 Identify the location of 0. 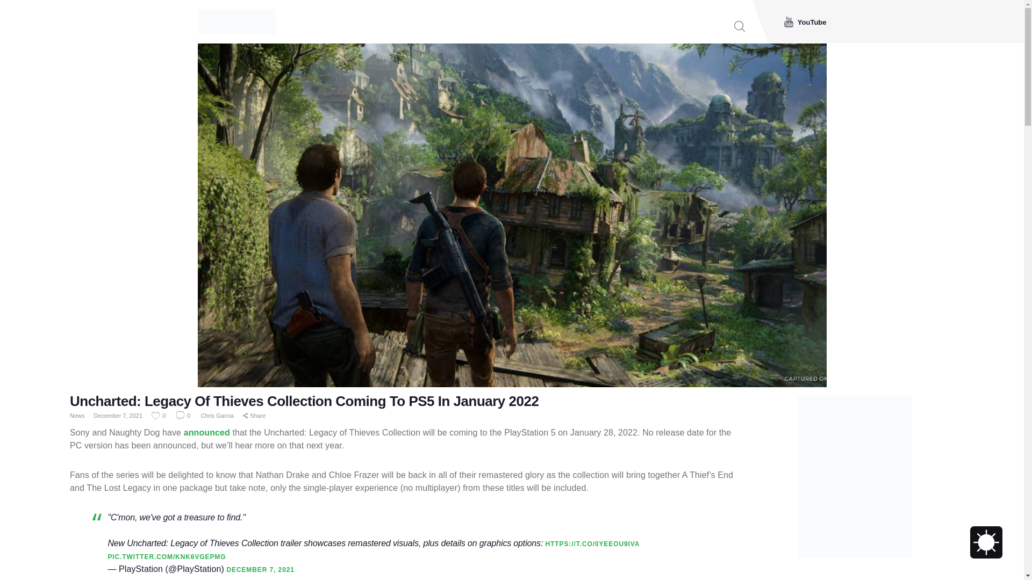
(184, 415).